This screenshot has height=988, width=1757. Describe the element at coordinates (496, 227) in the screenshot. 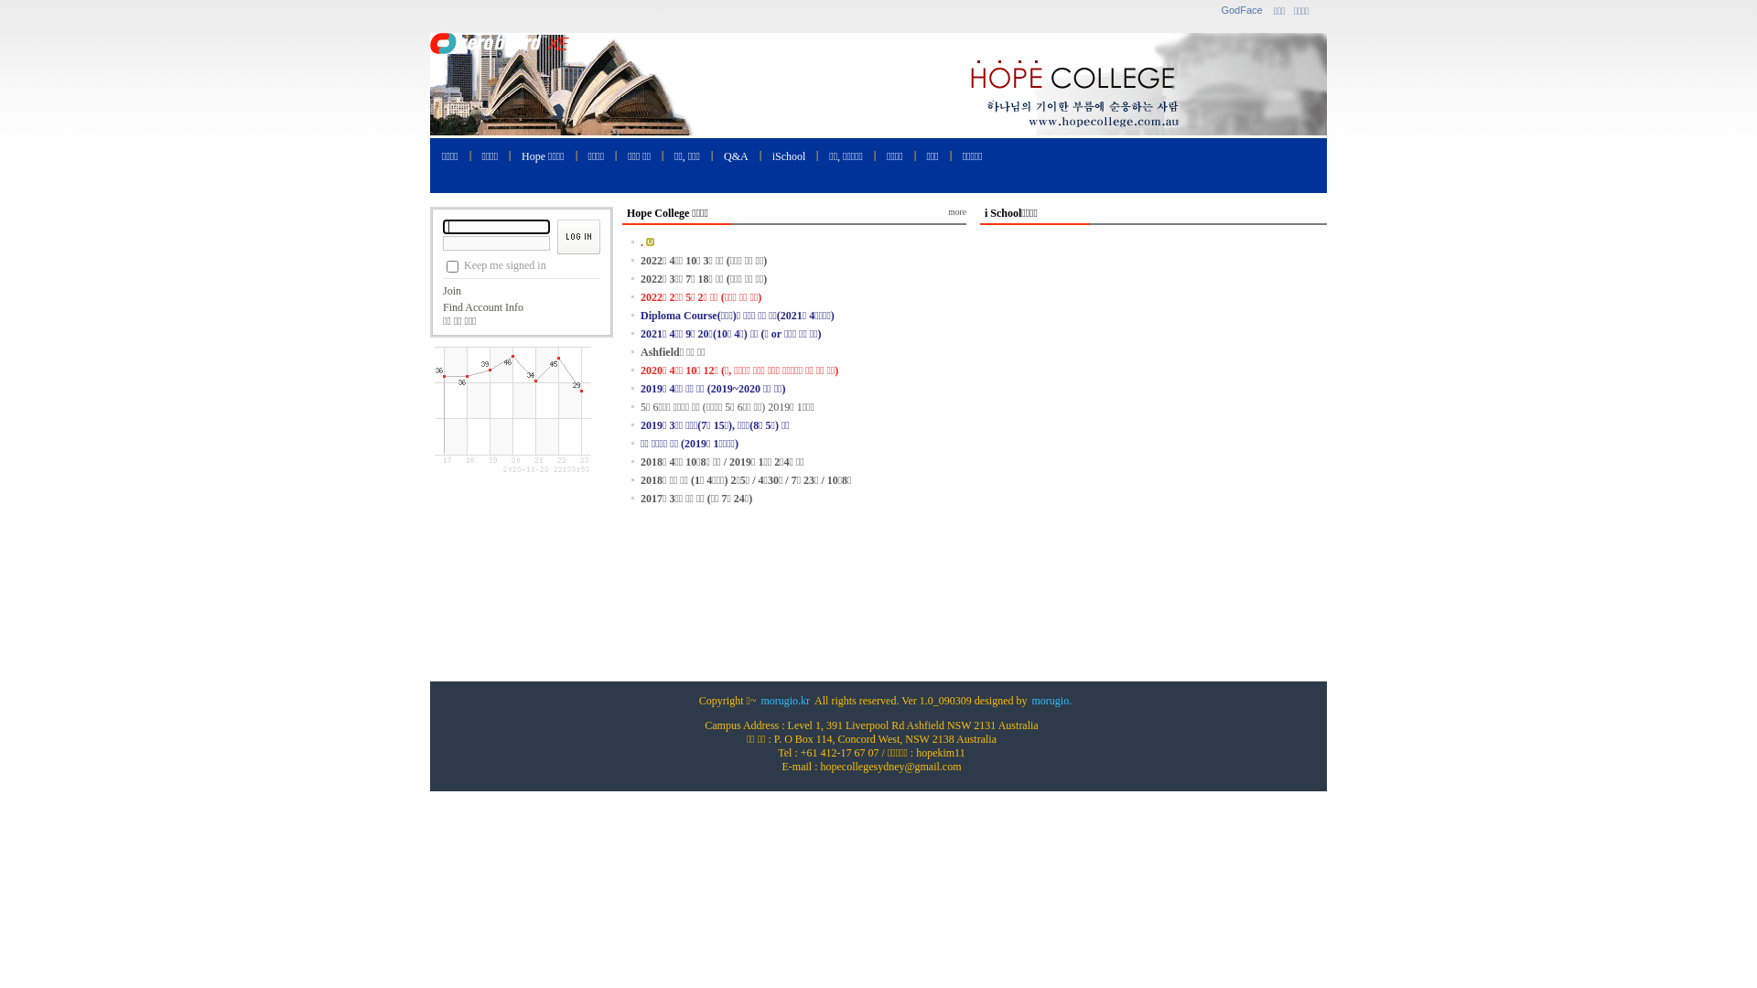

I see `user id` at that location.